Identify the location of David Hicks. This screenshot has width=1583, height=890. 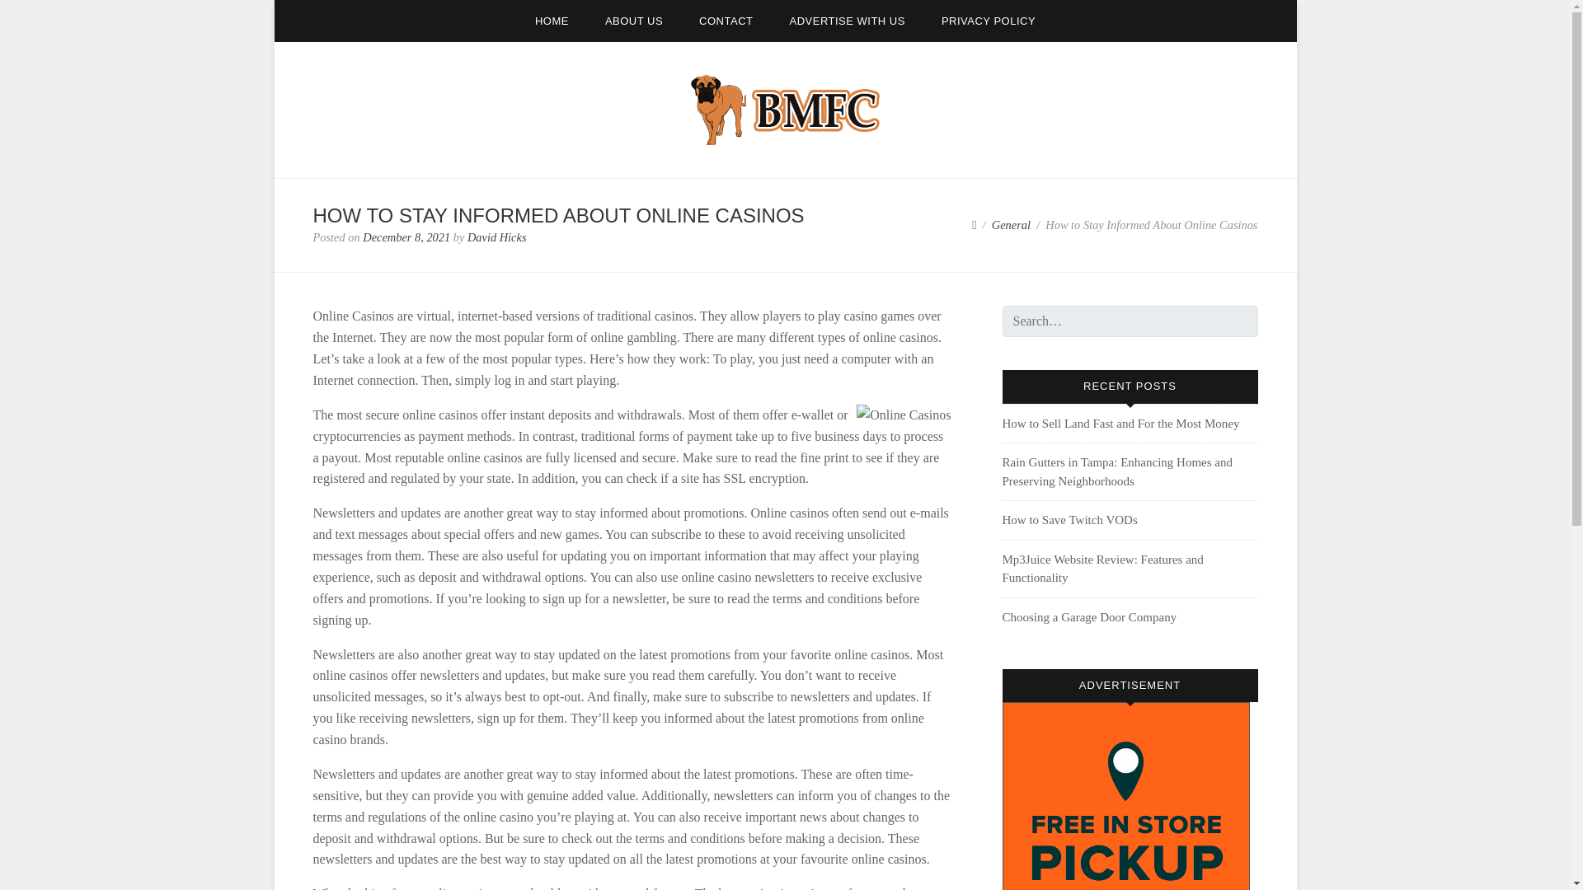
(496, 237).